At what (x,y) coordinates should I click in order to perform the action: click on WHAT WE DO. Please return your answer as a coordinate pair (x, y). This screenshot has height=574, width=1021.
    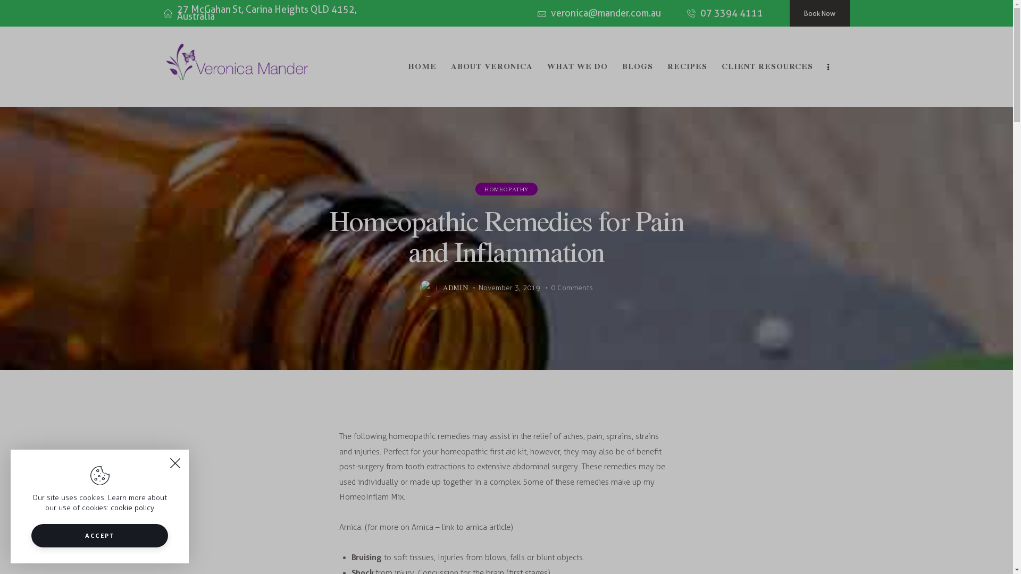
    Looking at the image, I should click on (578, 66).